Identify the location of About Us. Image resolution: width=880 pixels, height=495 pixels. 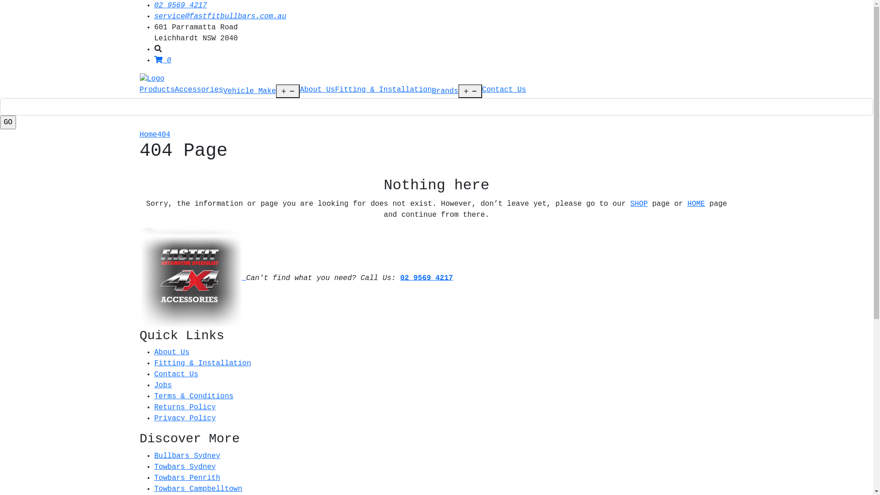
(171, 352).